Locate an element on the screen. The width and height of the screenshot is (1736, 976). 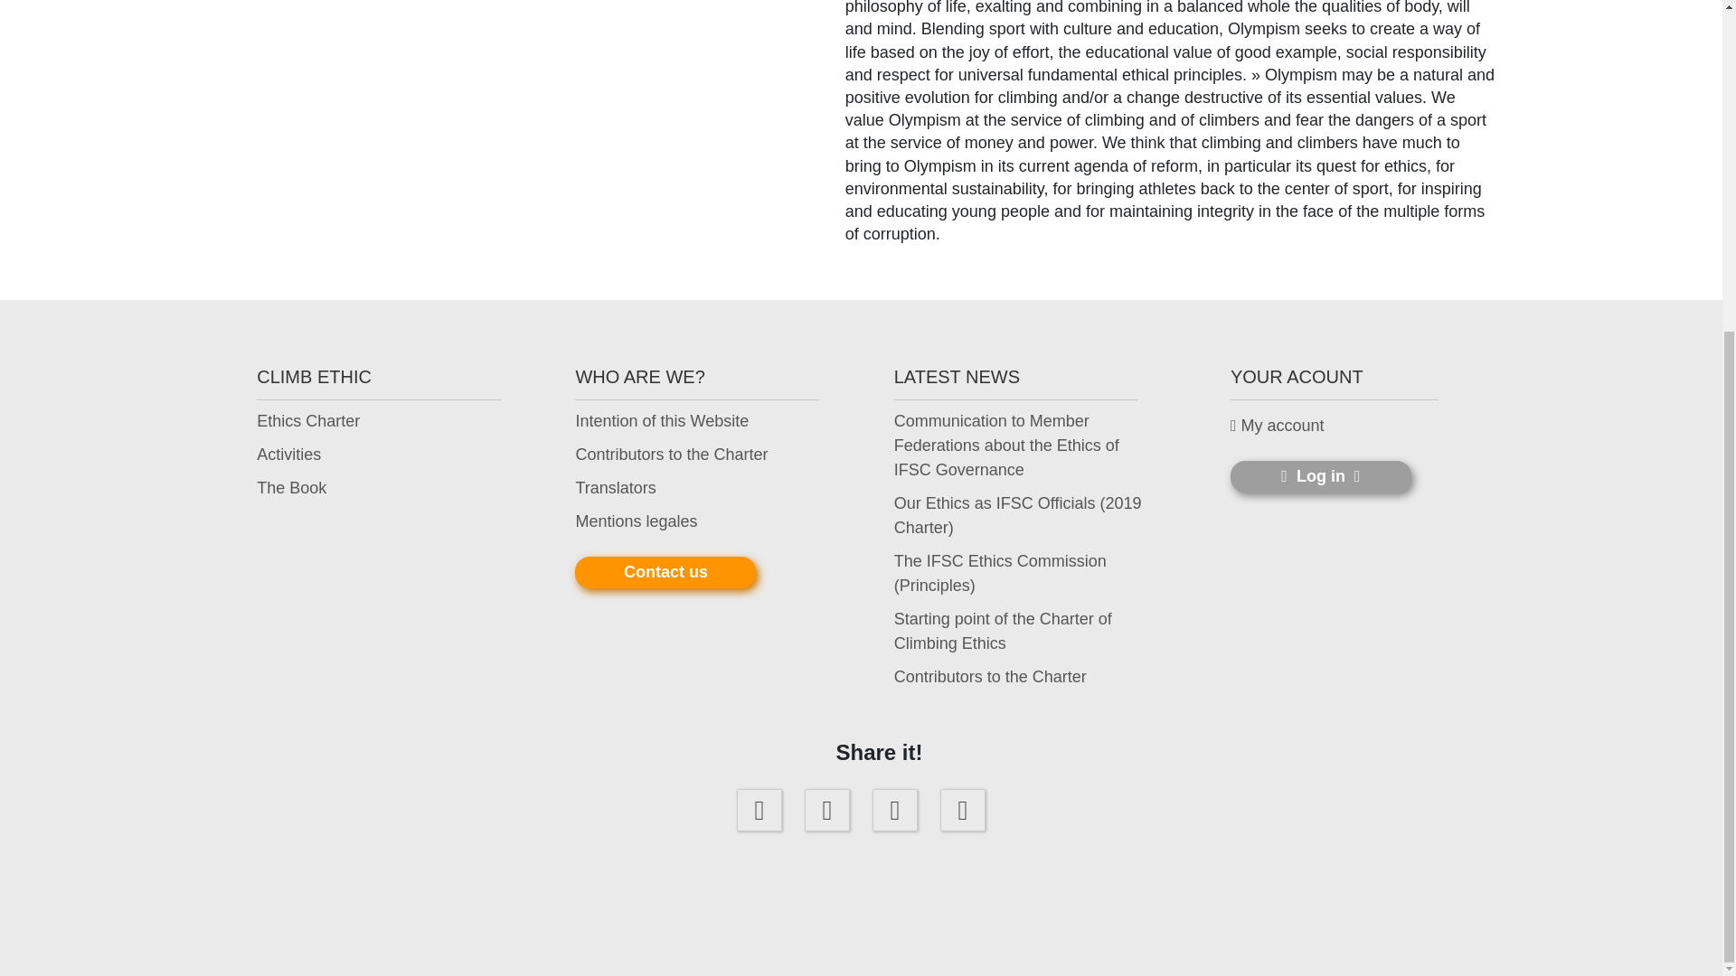
Starting point of the Charter of Climbing Ethics is located at coordinates (1020, 631).